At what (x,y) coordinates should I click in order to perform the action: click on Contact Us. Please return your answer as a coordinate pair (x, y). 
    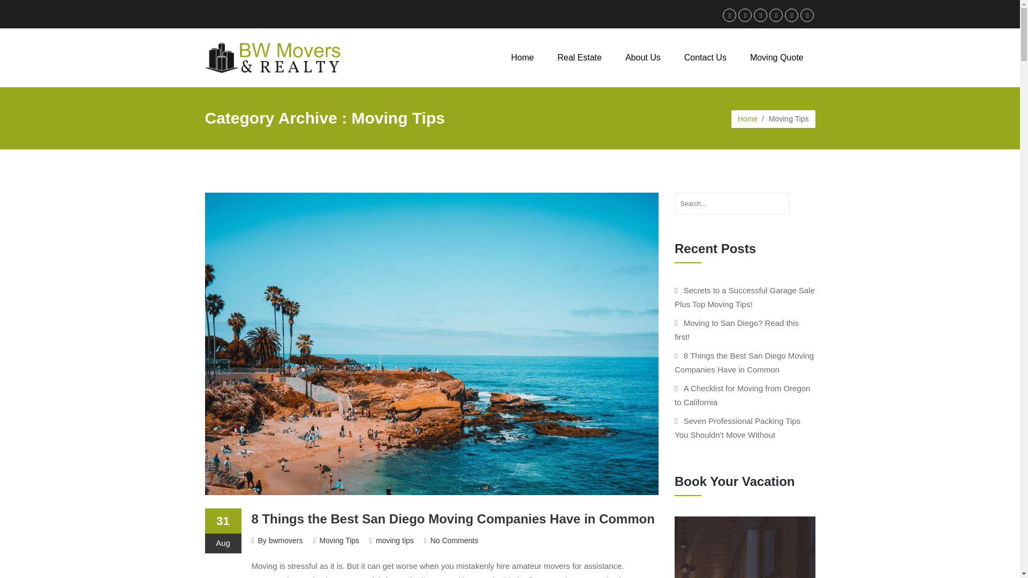
    Looking at the image, I should click on (705, 57).